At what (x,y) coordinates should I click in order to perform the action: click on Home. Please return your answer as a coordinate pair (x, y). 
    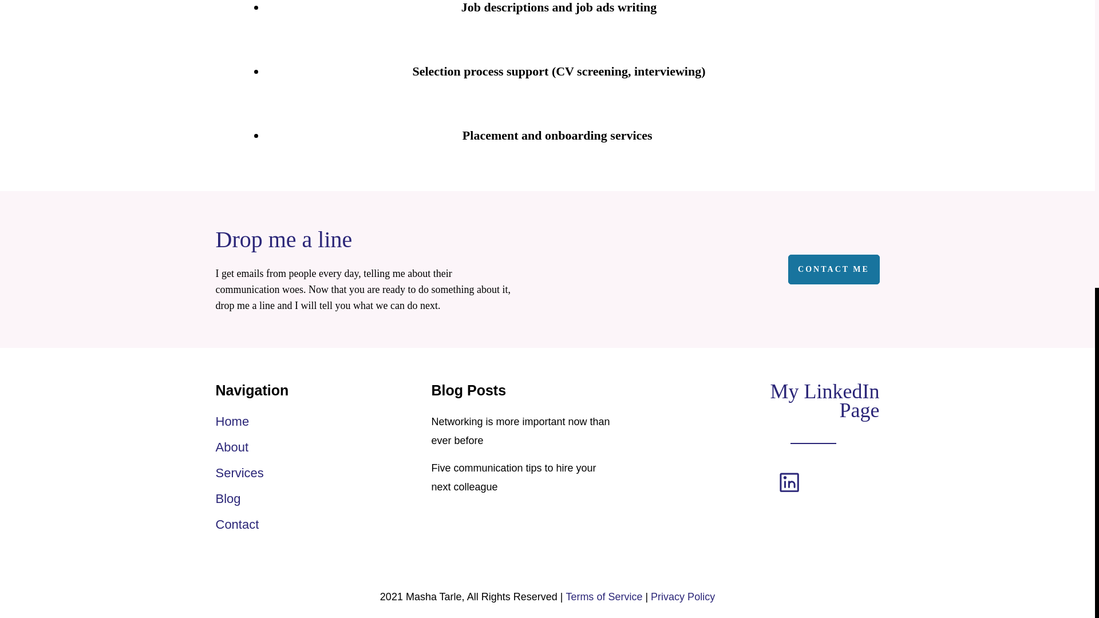
    Looking at the image, I should click on (232, 421).